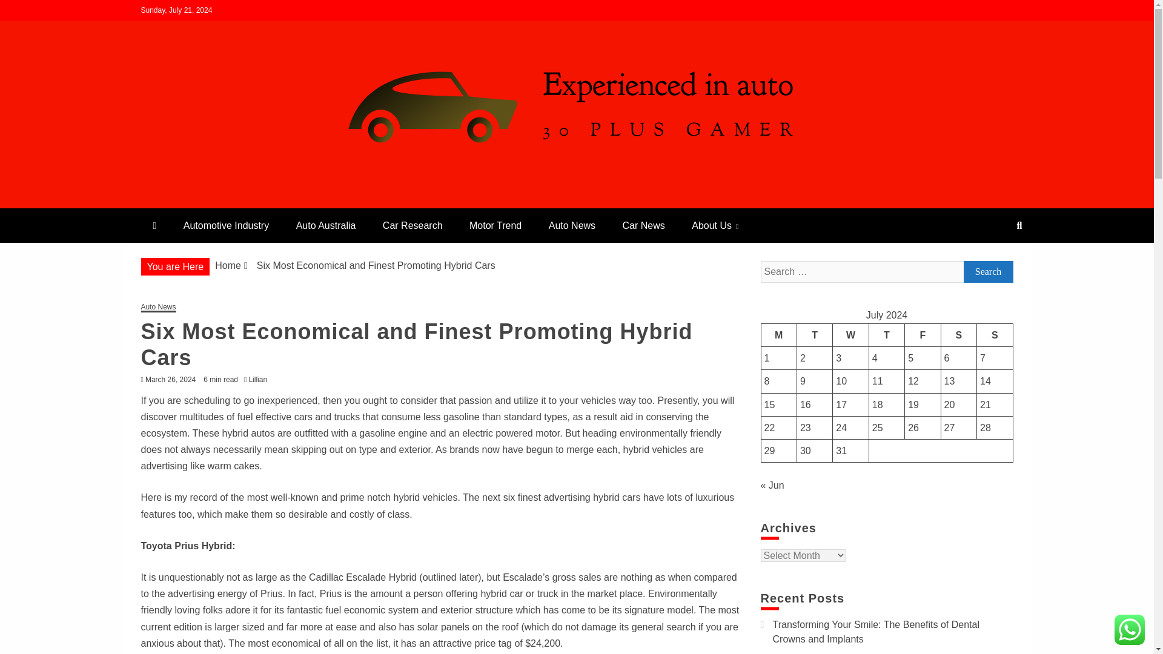  I want to click on Motor Trend, so click(495, 225).